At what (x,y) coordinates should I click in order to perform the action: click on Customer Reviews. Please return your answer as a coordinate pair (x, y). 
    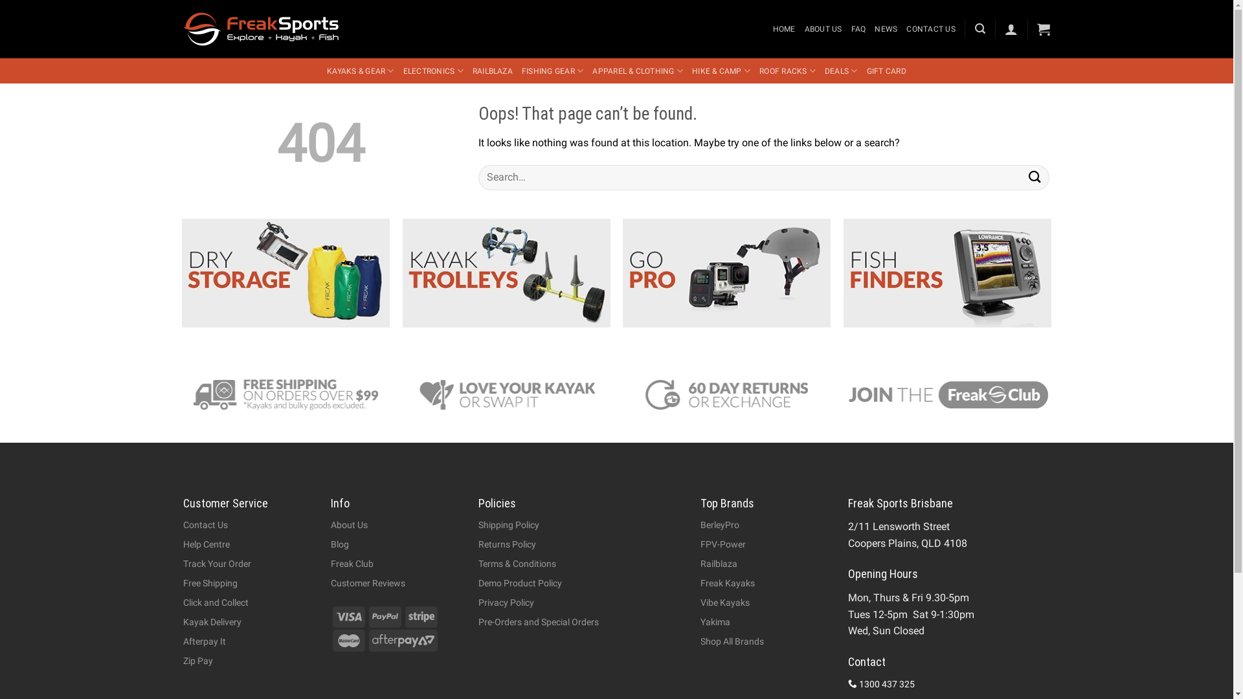
    Looking at the image, I should click on (368, 583).